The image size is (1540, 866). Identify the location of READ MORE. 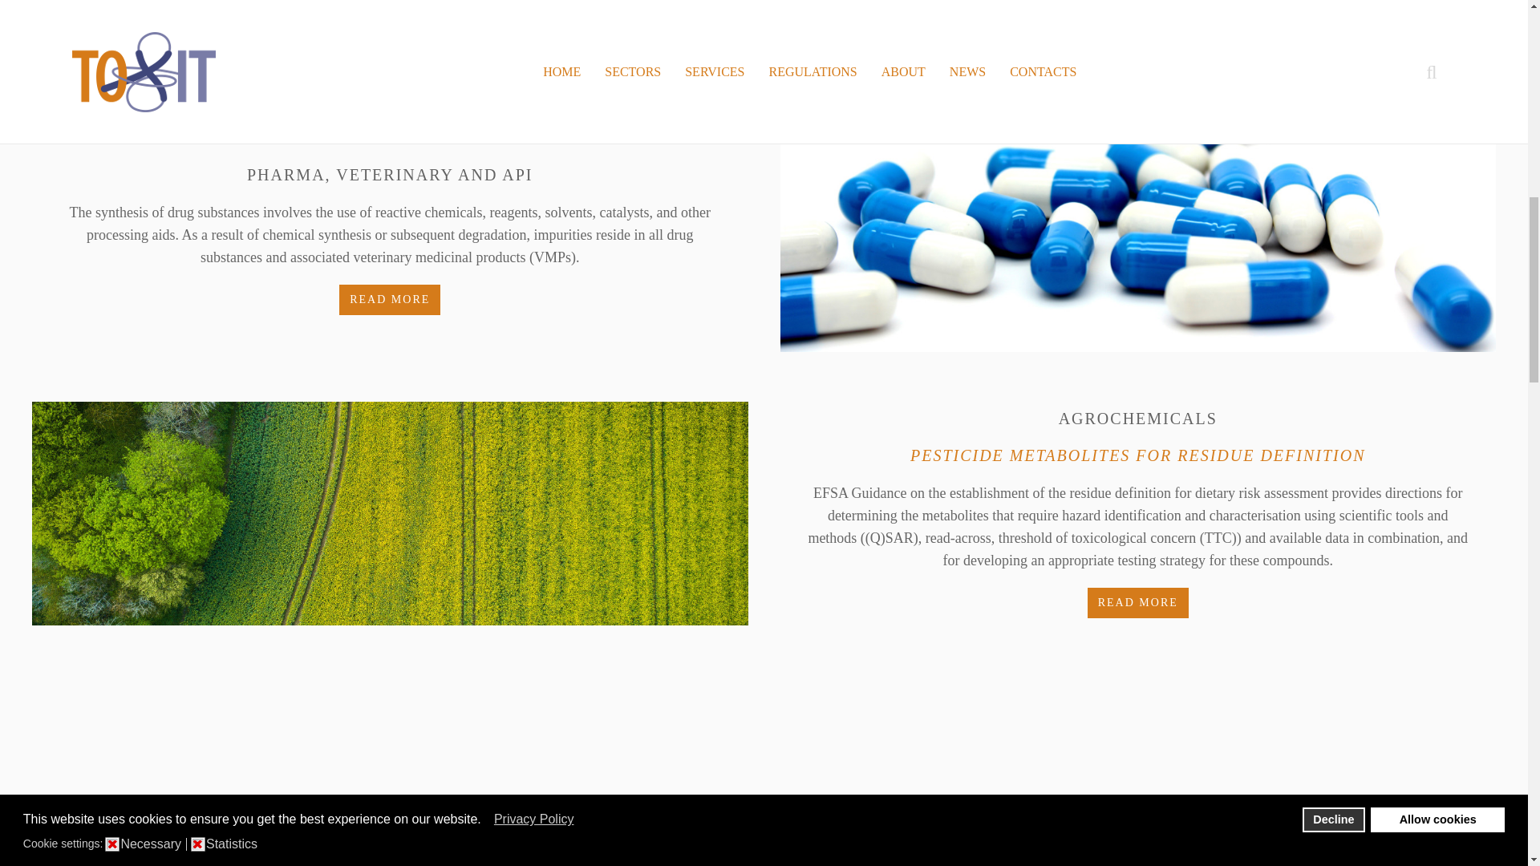
(1137, 42).